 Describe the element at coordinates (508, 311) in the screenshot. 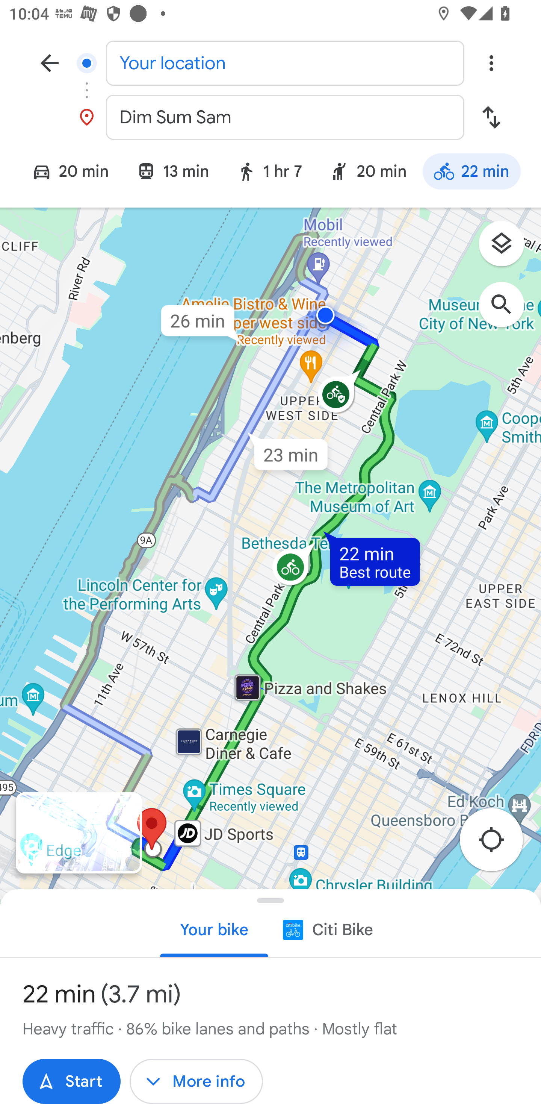

I see `Search along route` at that location.